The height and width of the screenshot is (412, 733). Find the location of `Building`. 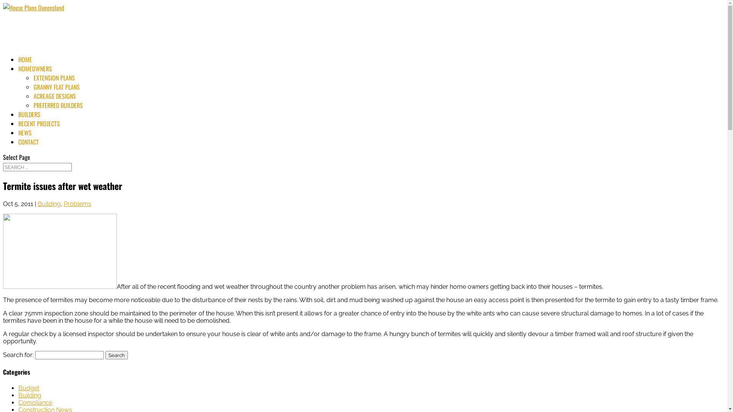

Building is located at coordinates (30, 395).